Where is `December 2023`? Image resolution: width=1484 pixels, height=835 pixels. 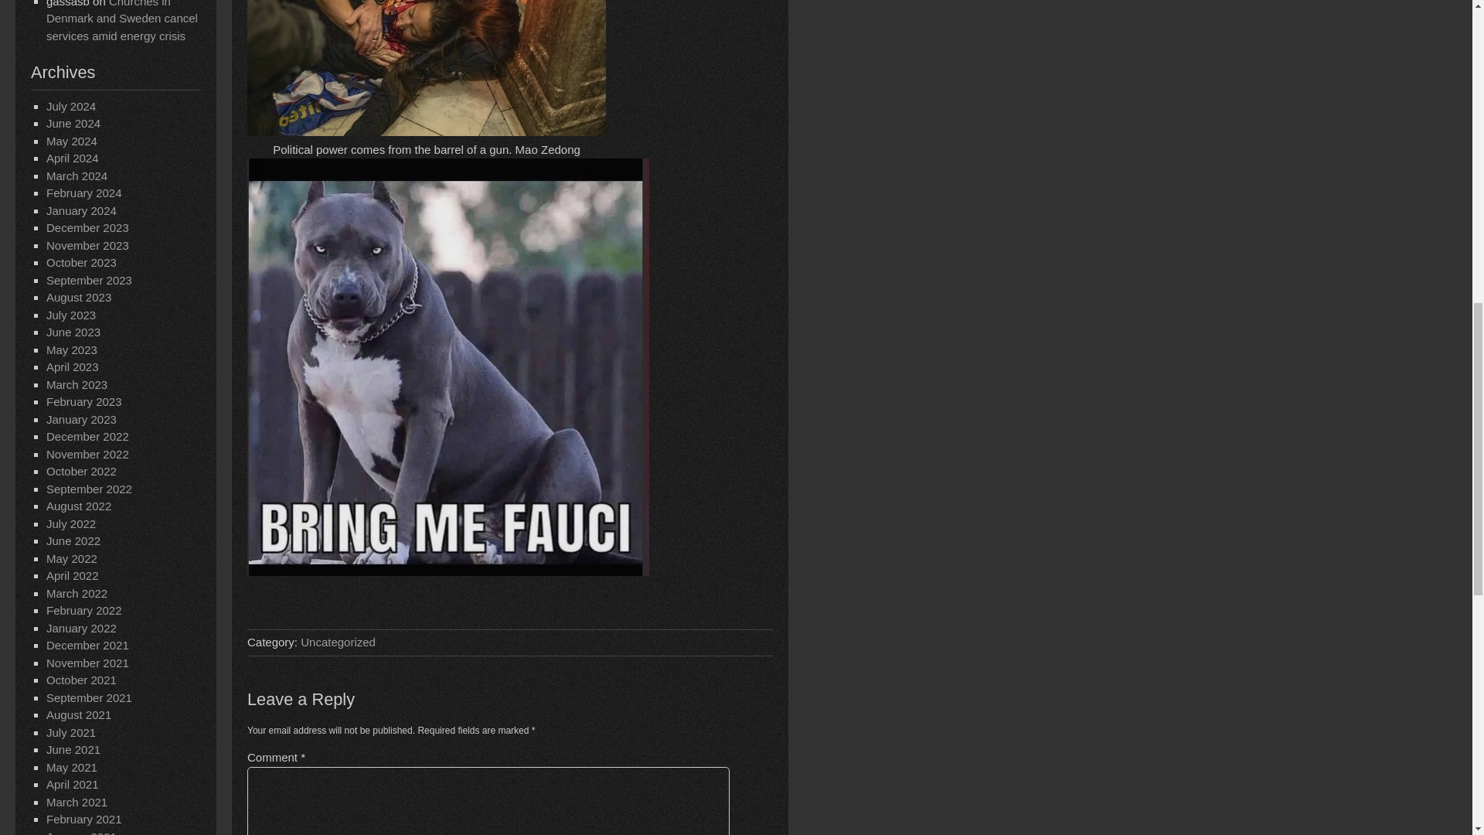
December 2023 is located at coordinates (87, 227).